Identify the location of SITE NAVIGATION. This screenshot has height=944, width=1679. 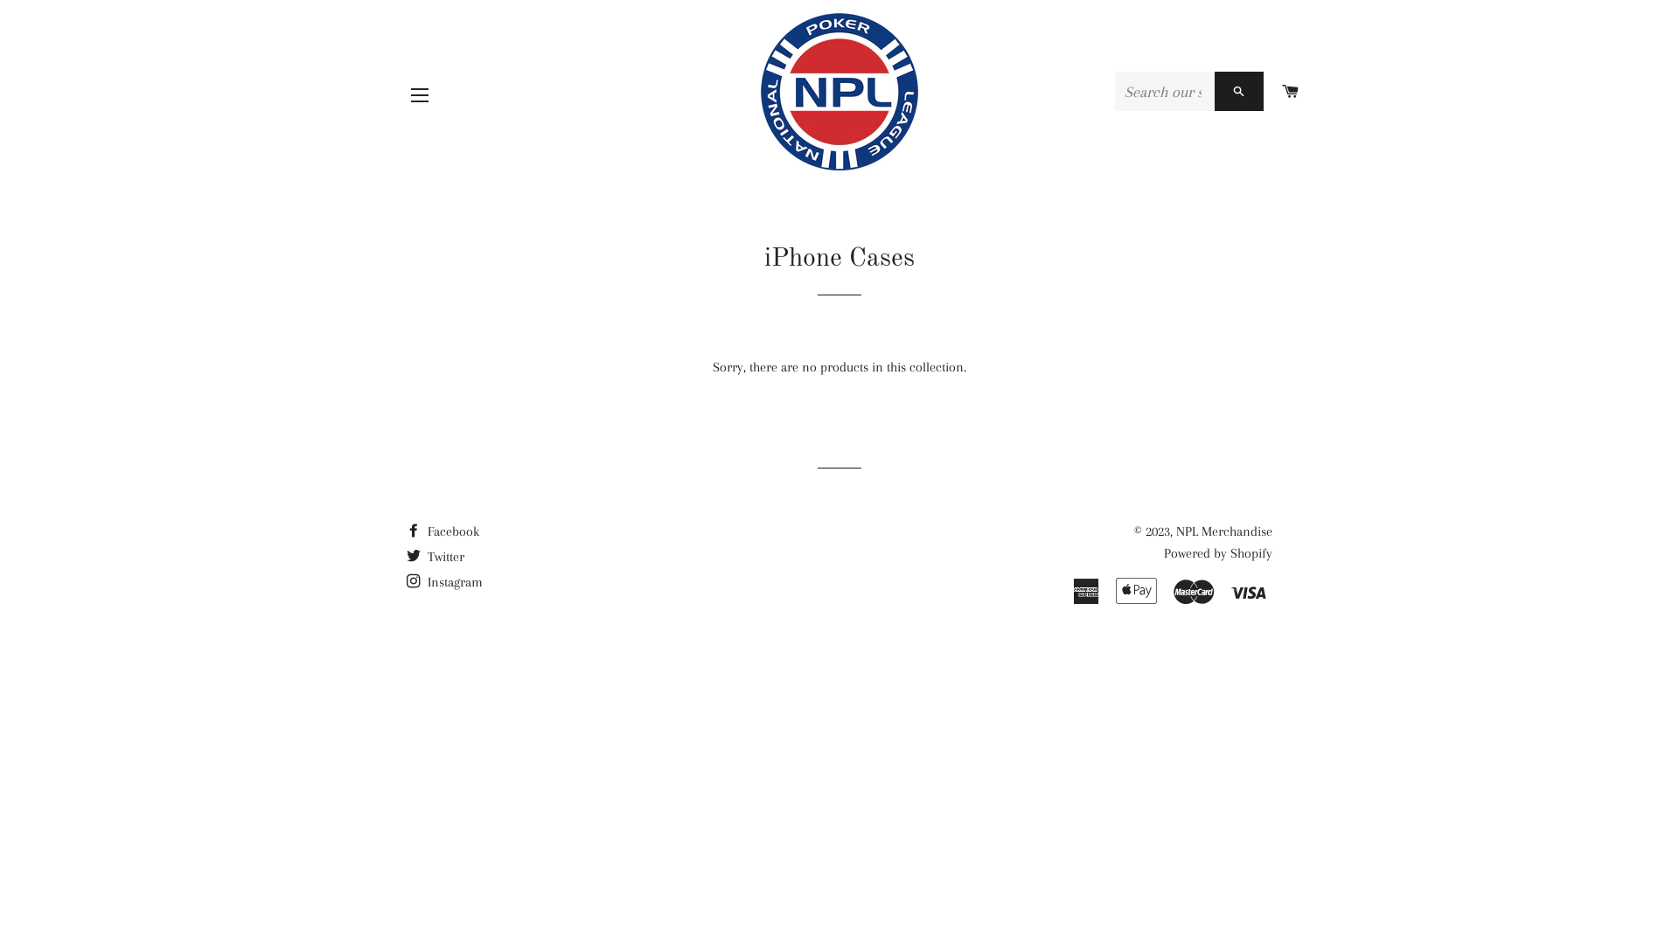
(420, 95).